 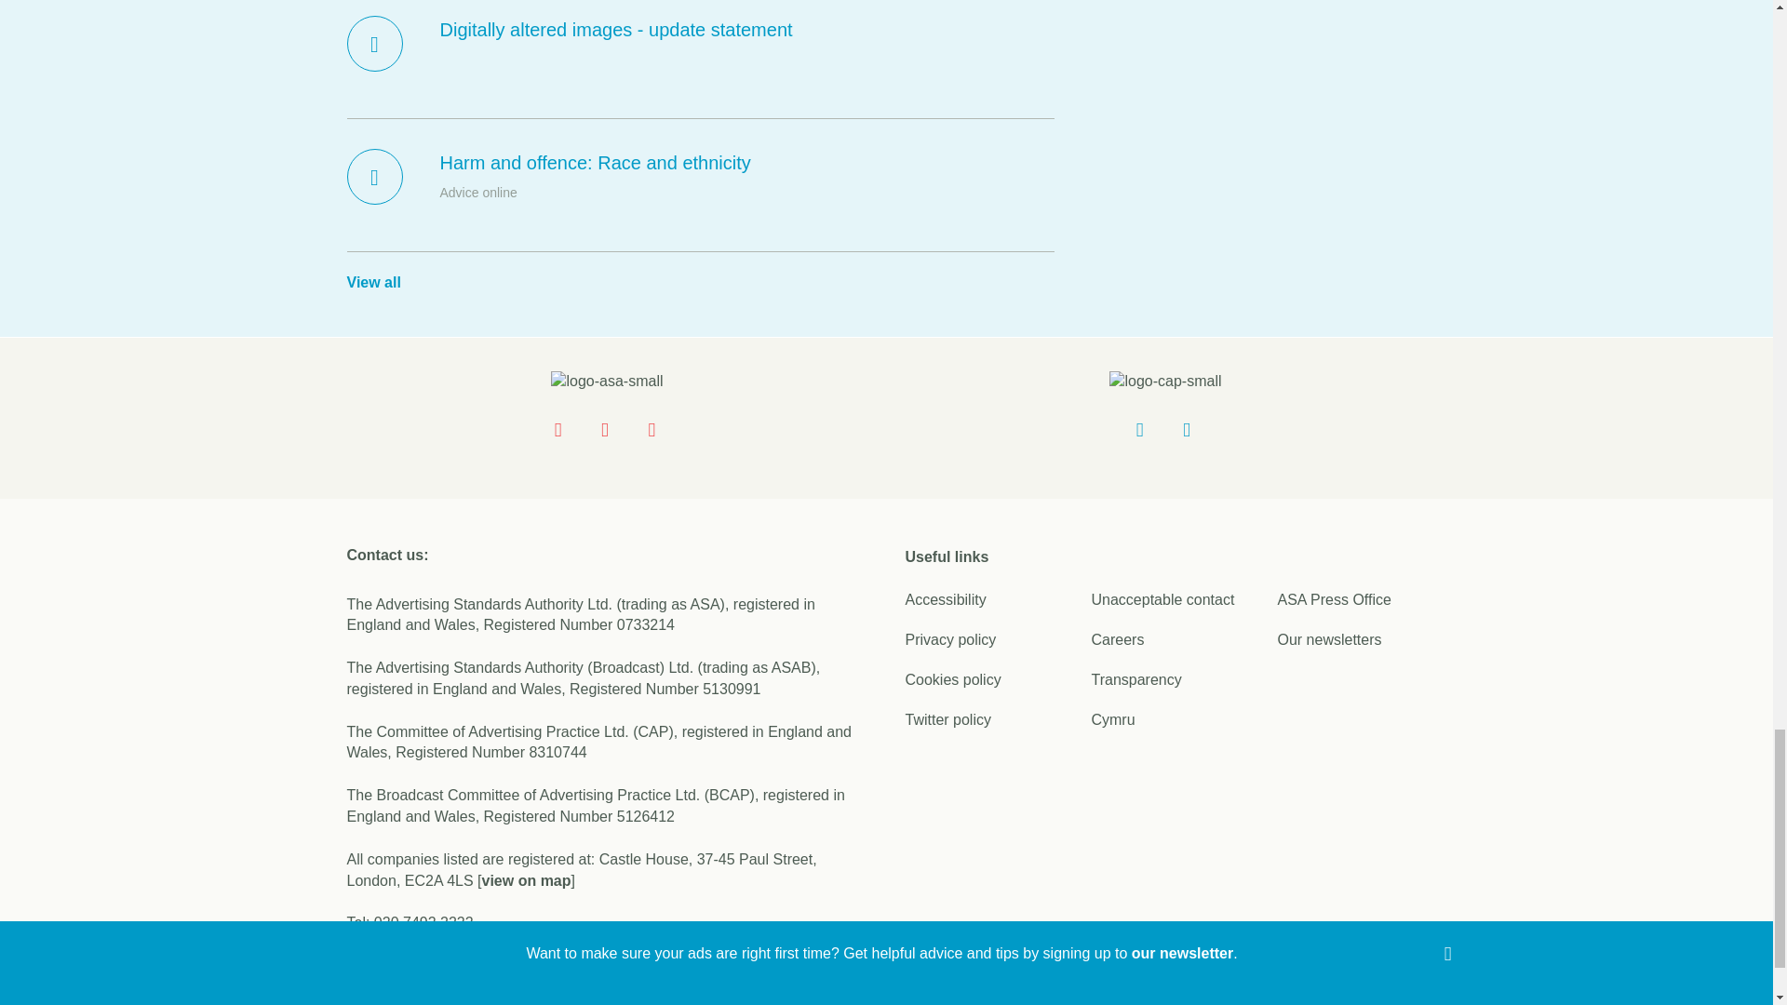 What do you see at coordinates (1135, 679) in the screenshot?
I see `Transparency` at bounding box center [1135, 679].